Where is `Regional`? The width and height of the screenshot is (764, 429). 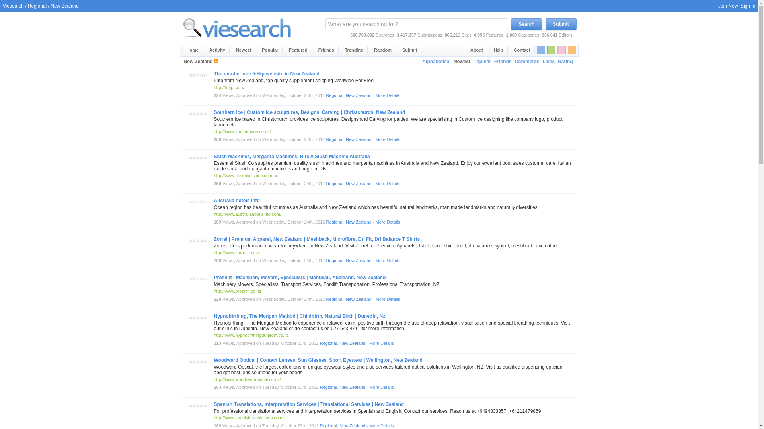 Regional is located at coordinates (334, 183).